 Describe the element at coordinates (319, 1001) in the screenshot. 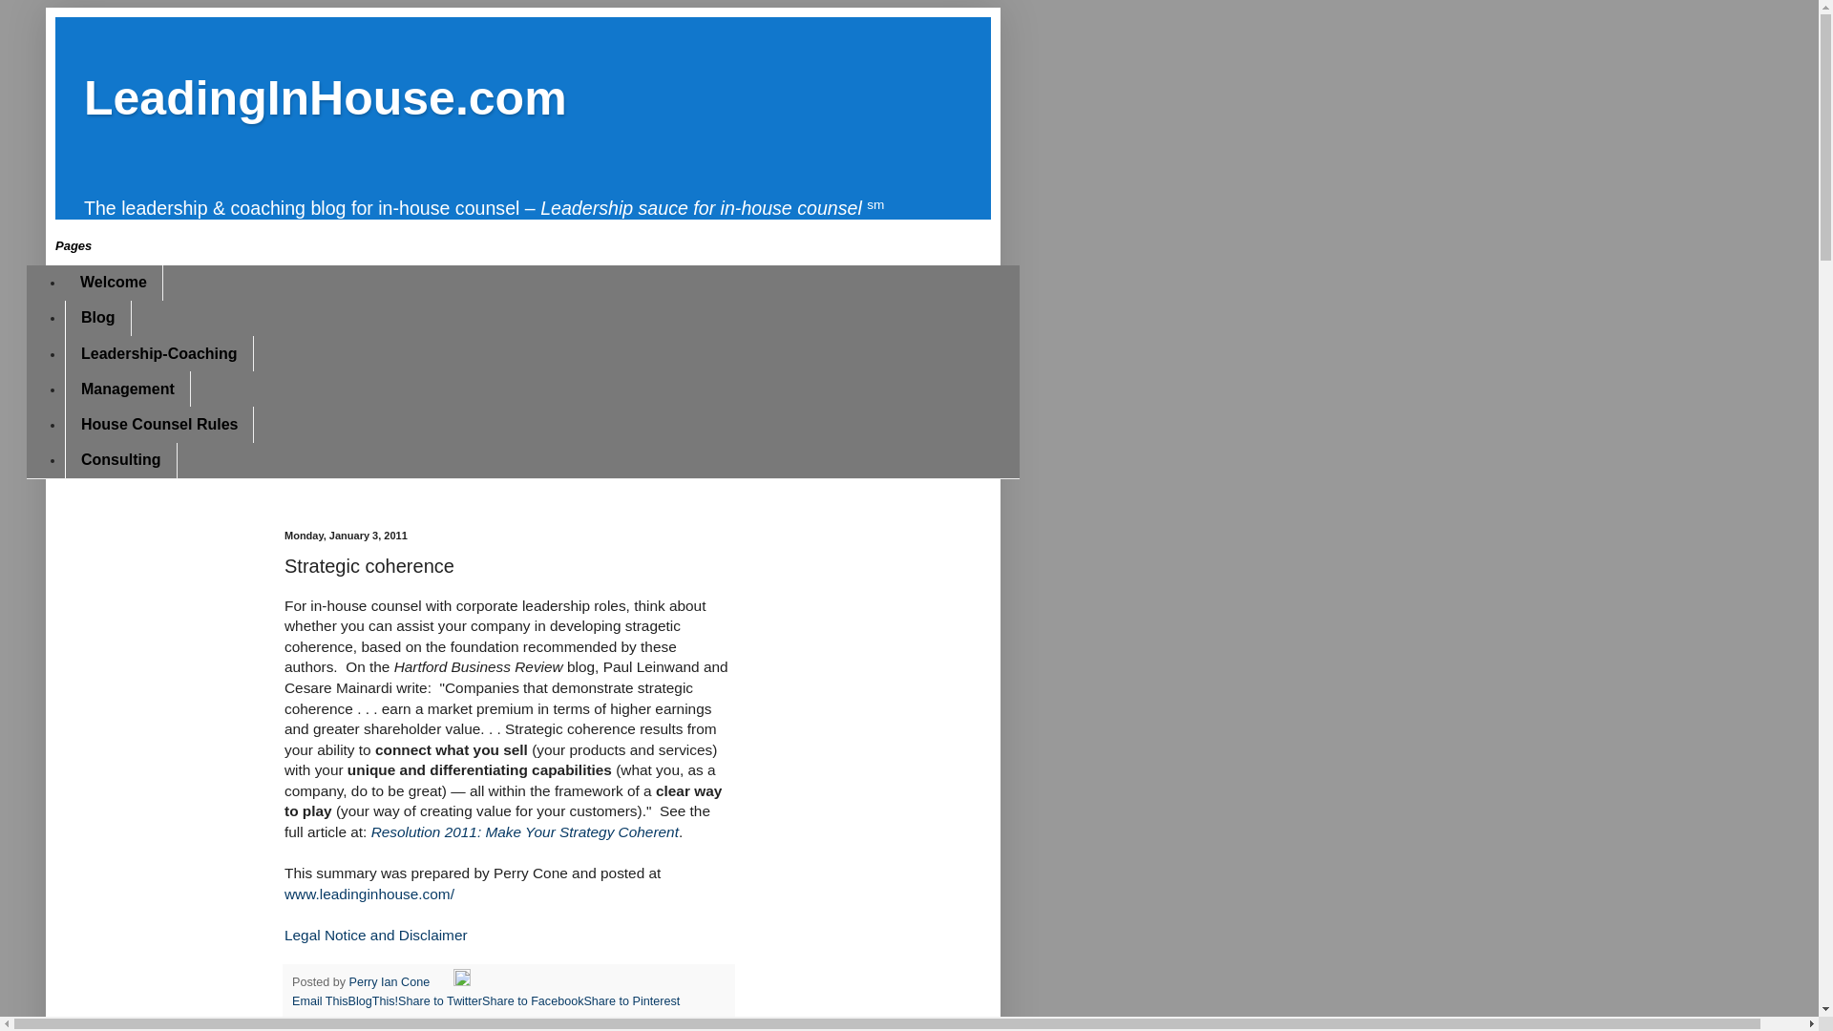

I see `Email This` at that location.